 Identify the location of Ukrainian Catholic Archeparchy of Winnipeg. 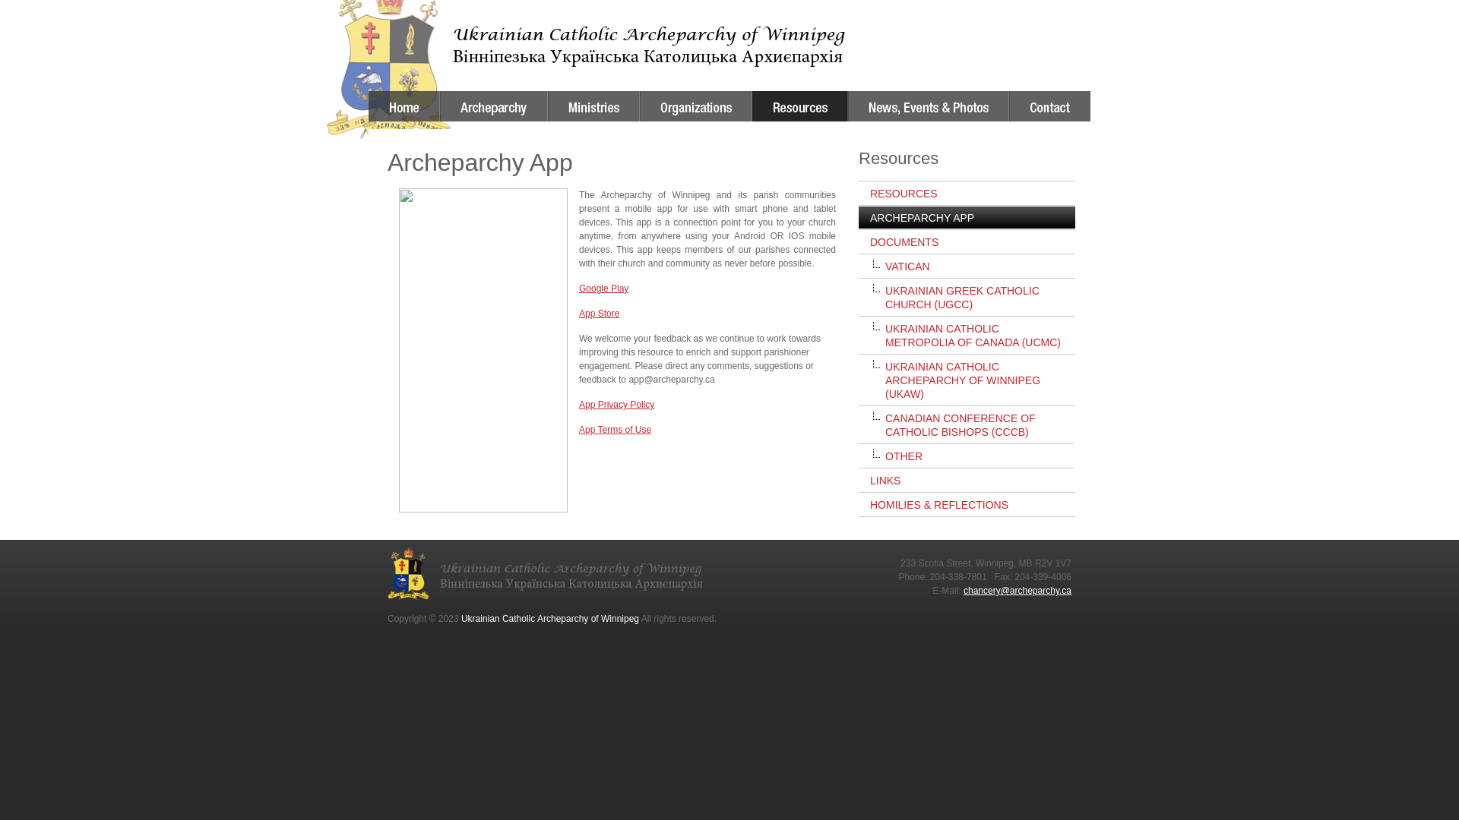
(608, 34).